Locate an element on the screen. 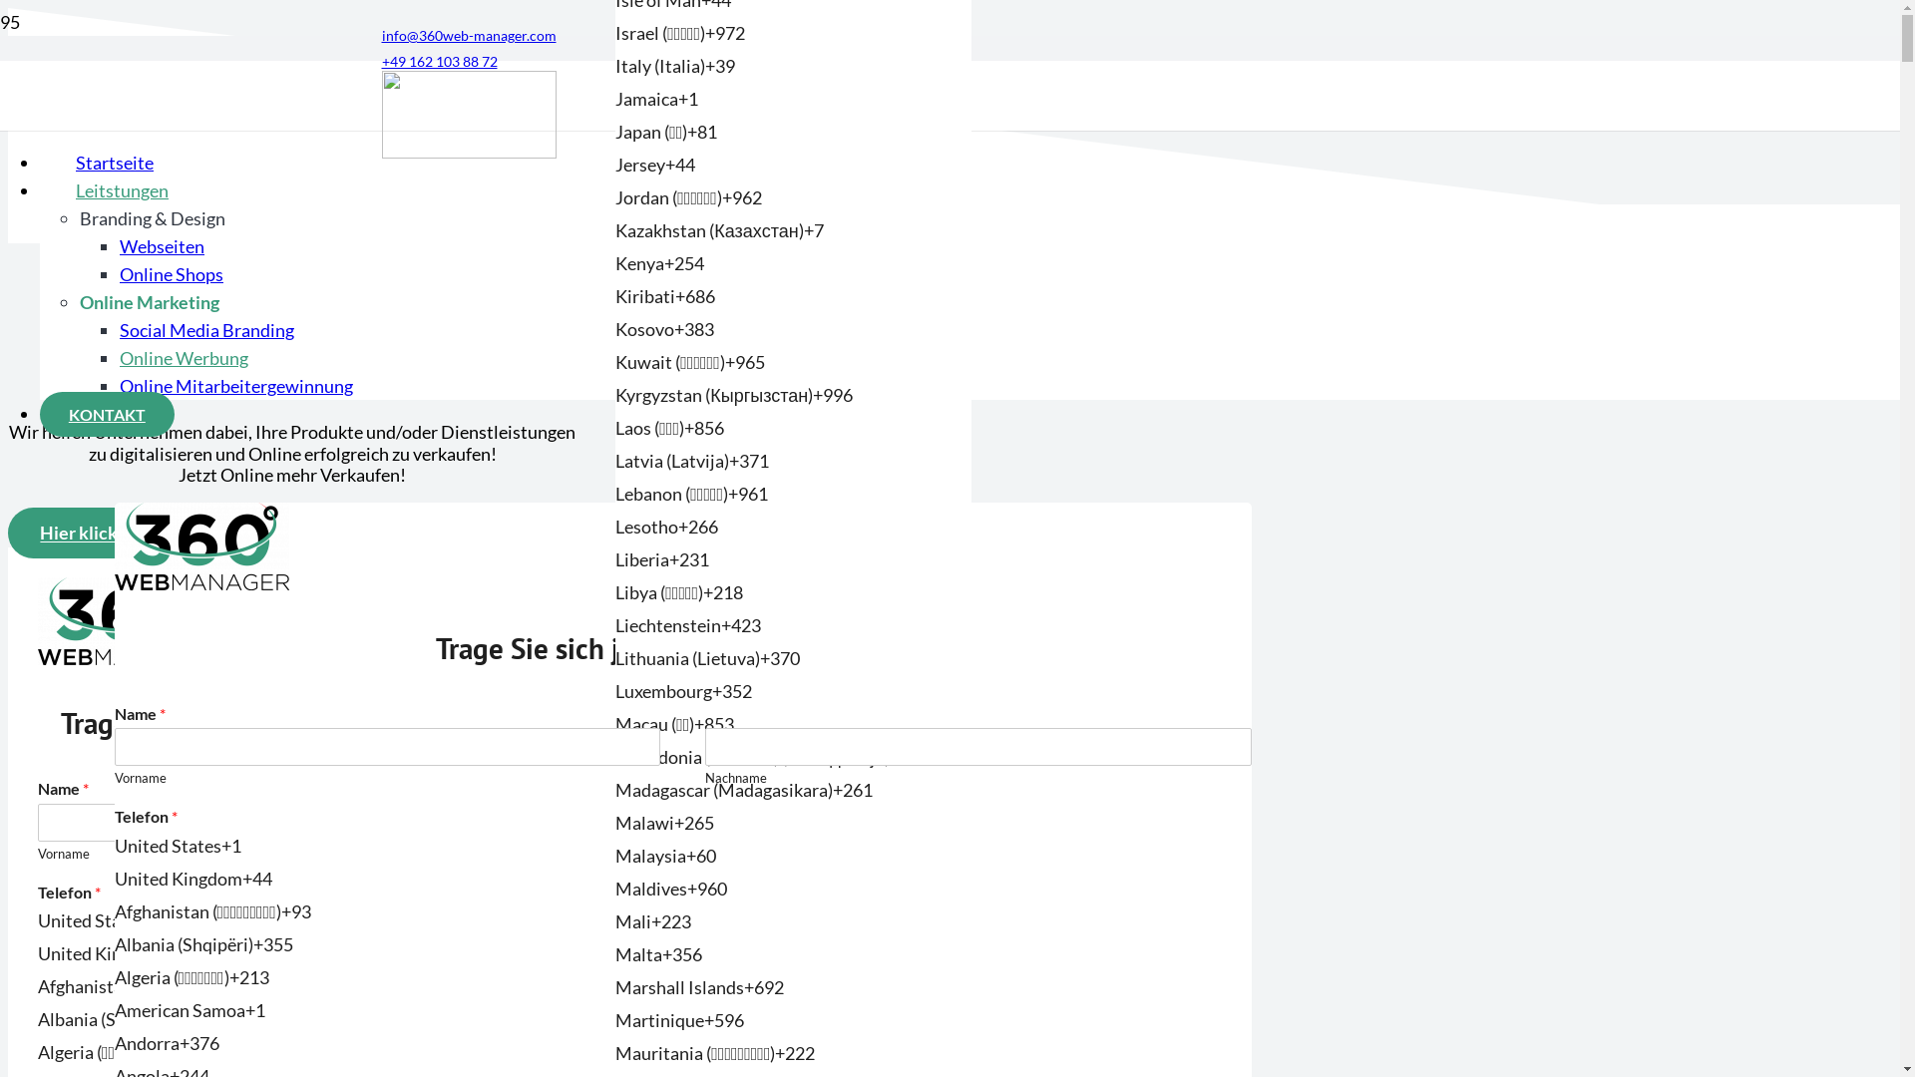 The image size is (1915, 1077). Online Werbung is located at coordinates (184, 358).